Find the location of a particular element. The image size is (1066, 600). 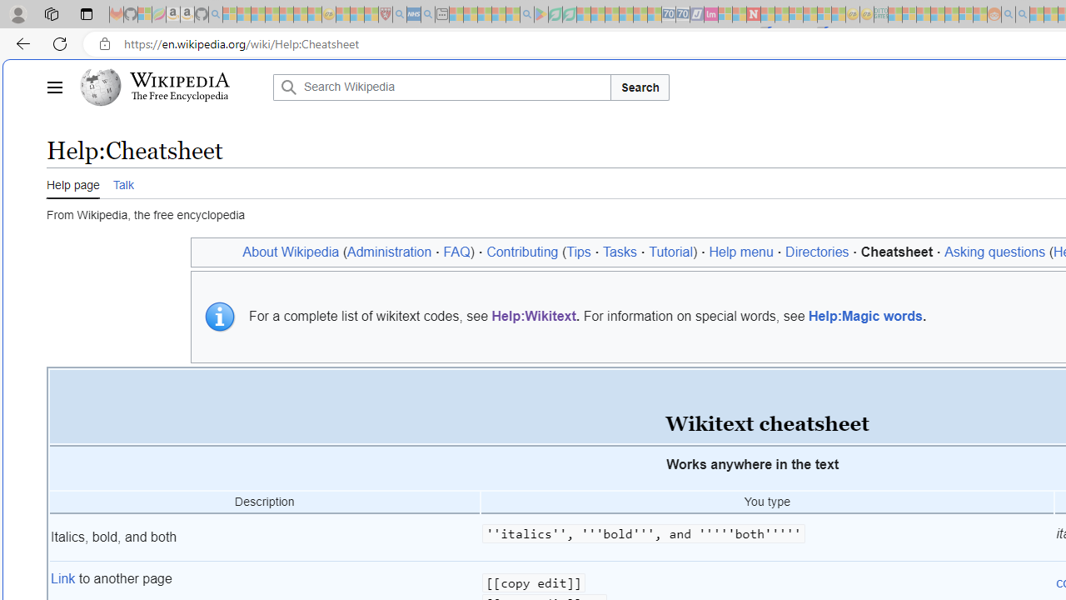

Tasks is located at coordinates (620, 252).